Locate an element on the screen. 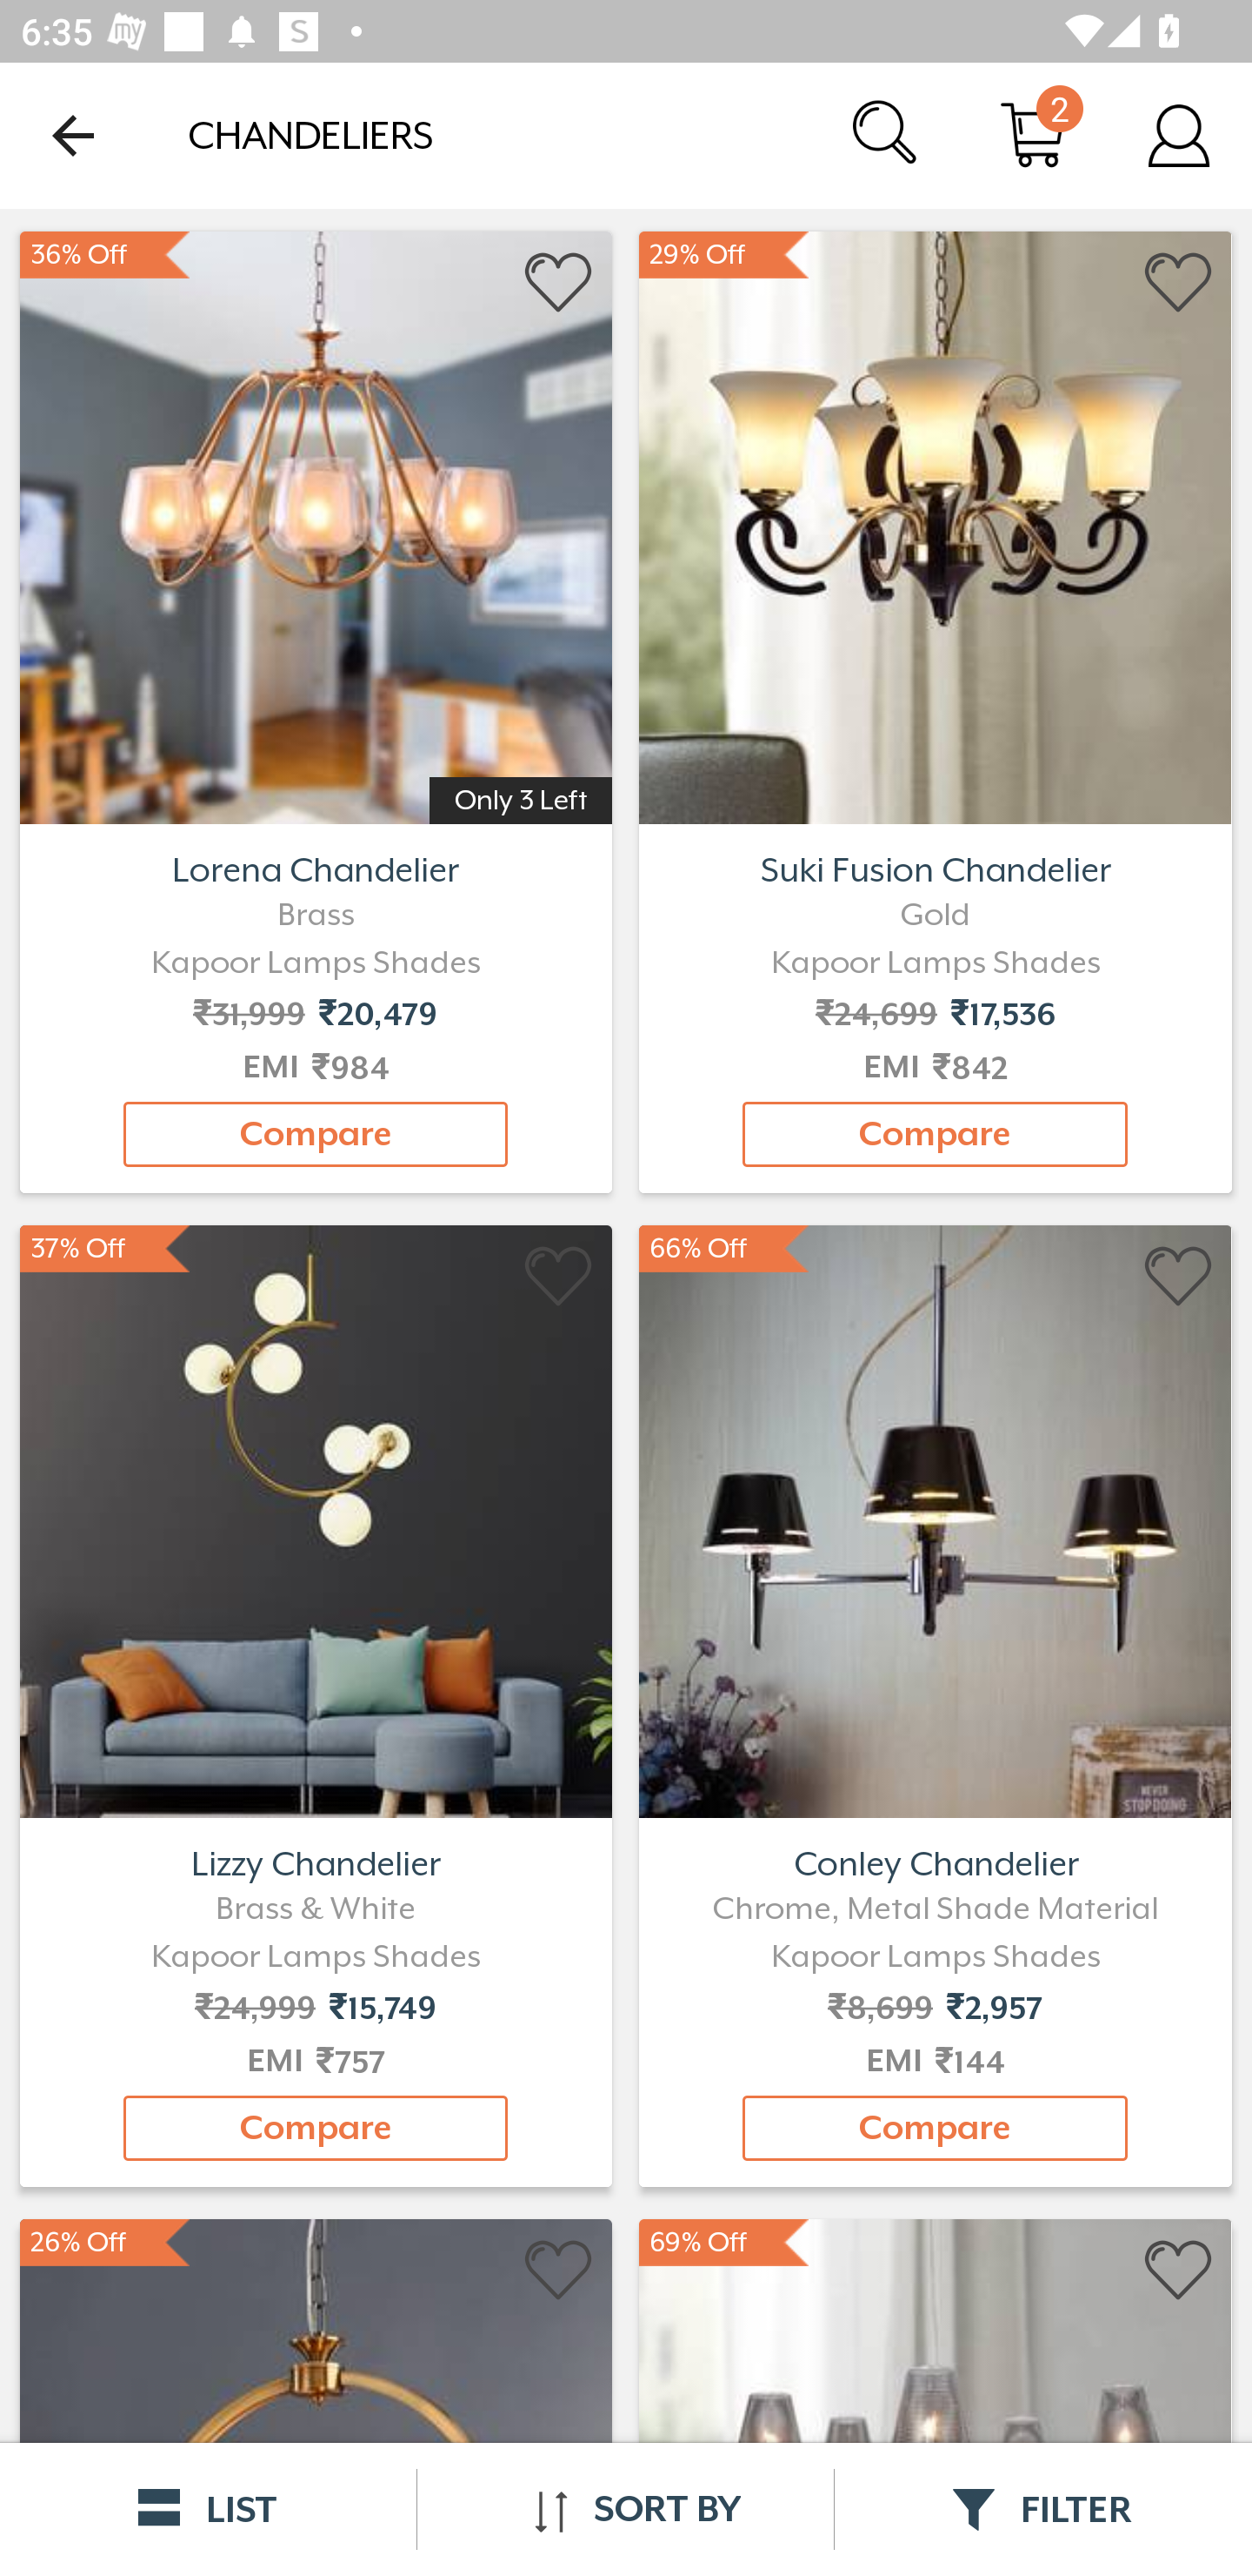 Image resolution: width=1252 pixels, height=2576 pixels.  is located at coordinates (1179, 2270).